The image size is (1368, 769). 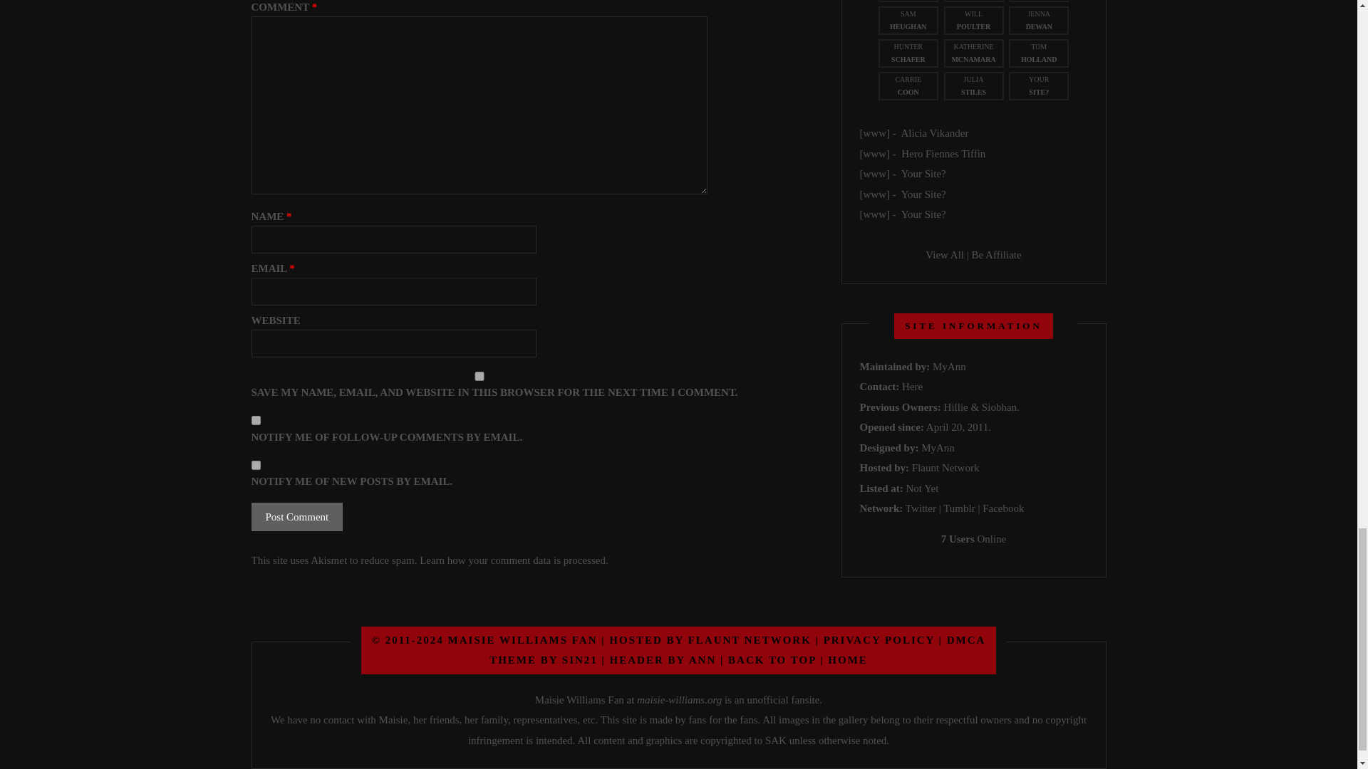 I want to click on subscribe, so click(x=255, y=464).